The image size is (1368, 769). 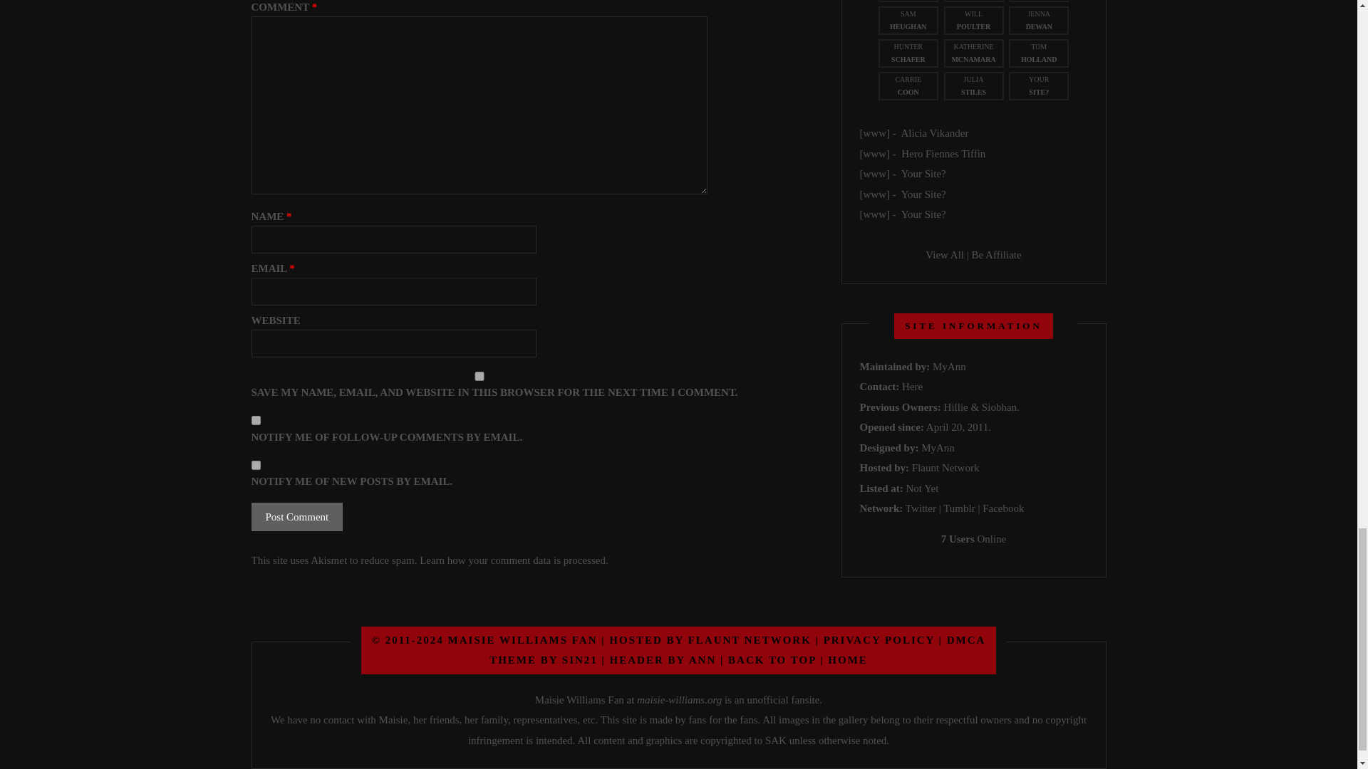 I want to click on subscribe, so click(x=255, y=464).